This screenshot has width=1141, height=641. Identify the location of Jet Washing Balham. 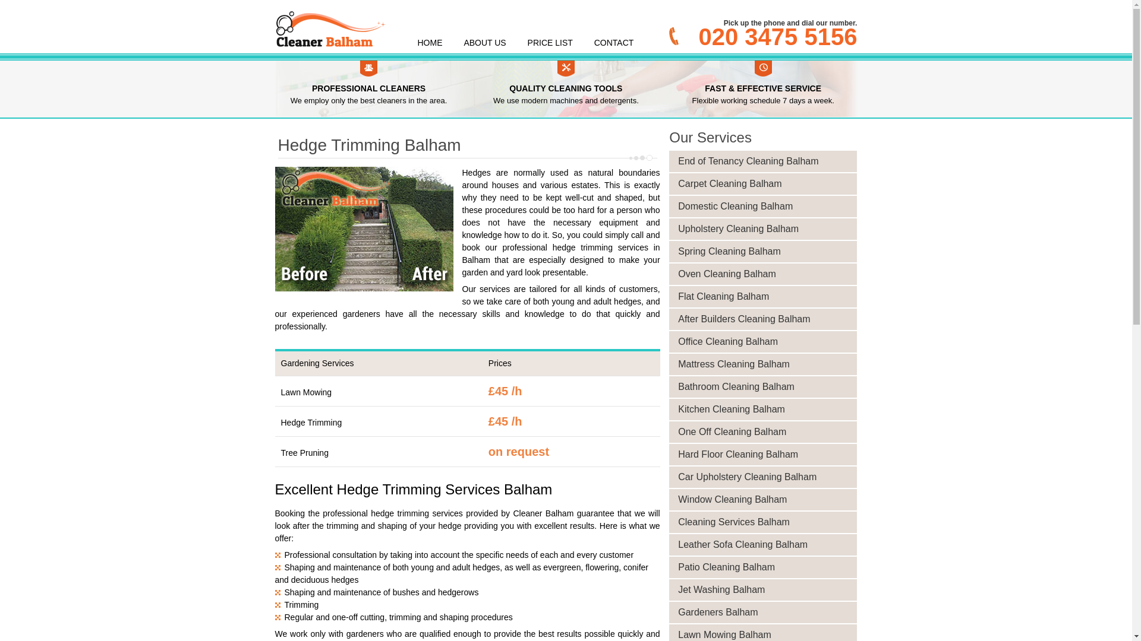
(767, 589).